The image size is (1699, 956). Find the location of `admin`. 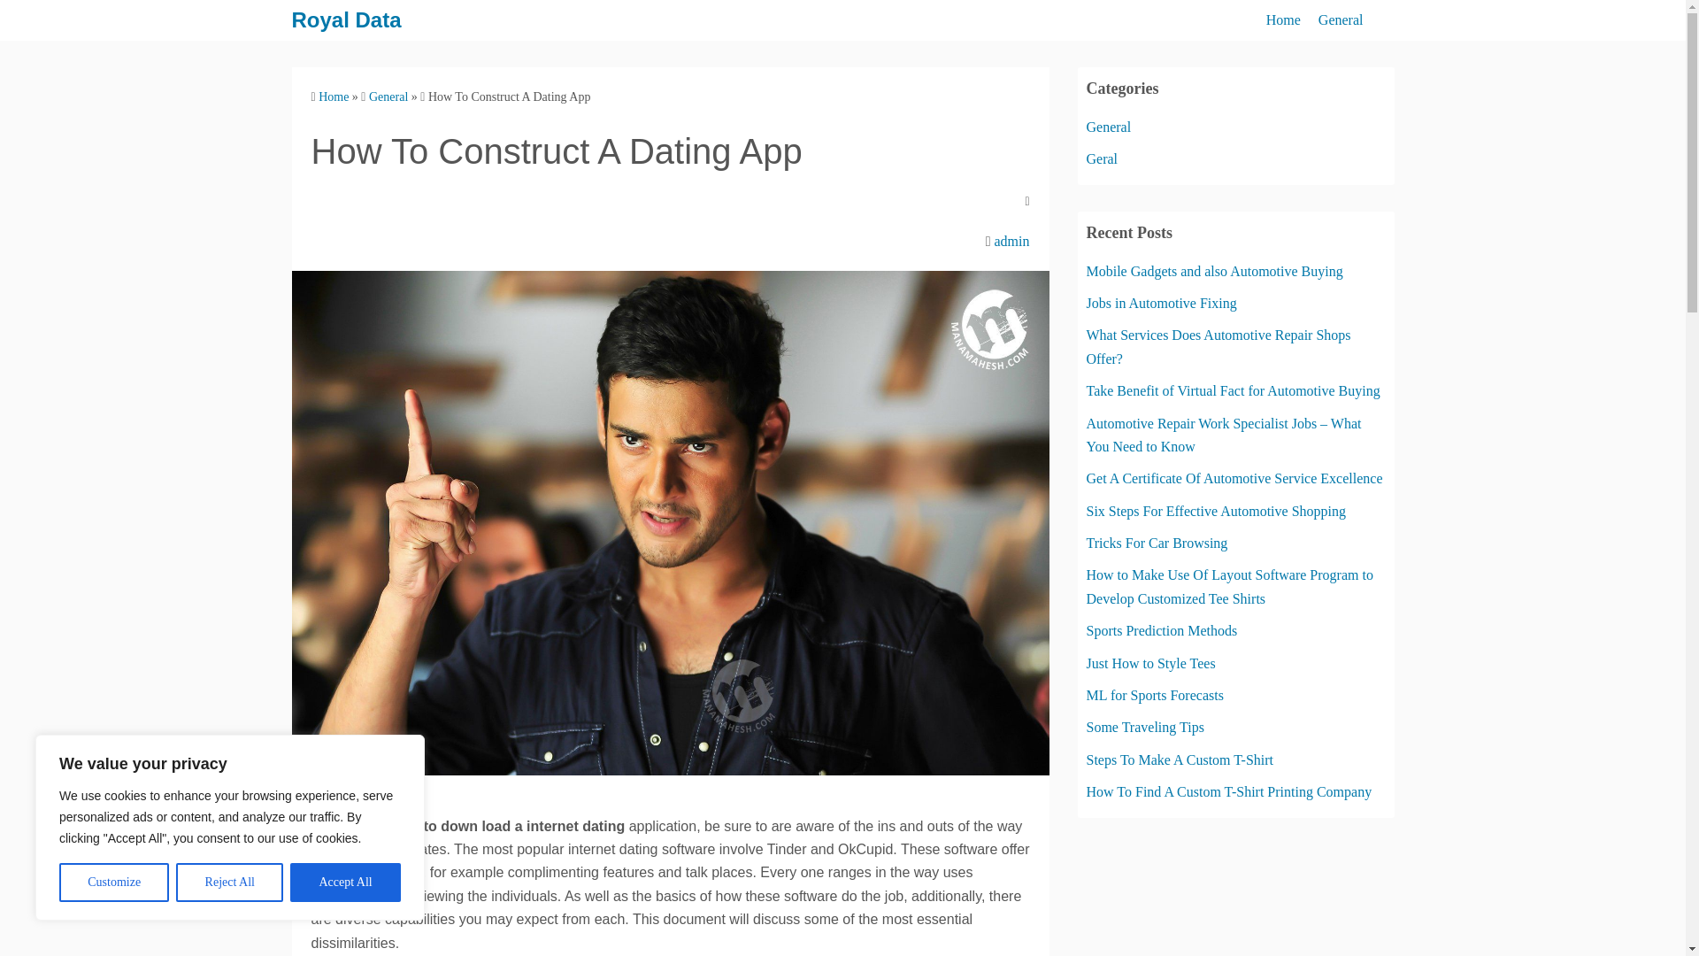

admin is located at coordinates (1011, 241).